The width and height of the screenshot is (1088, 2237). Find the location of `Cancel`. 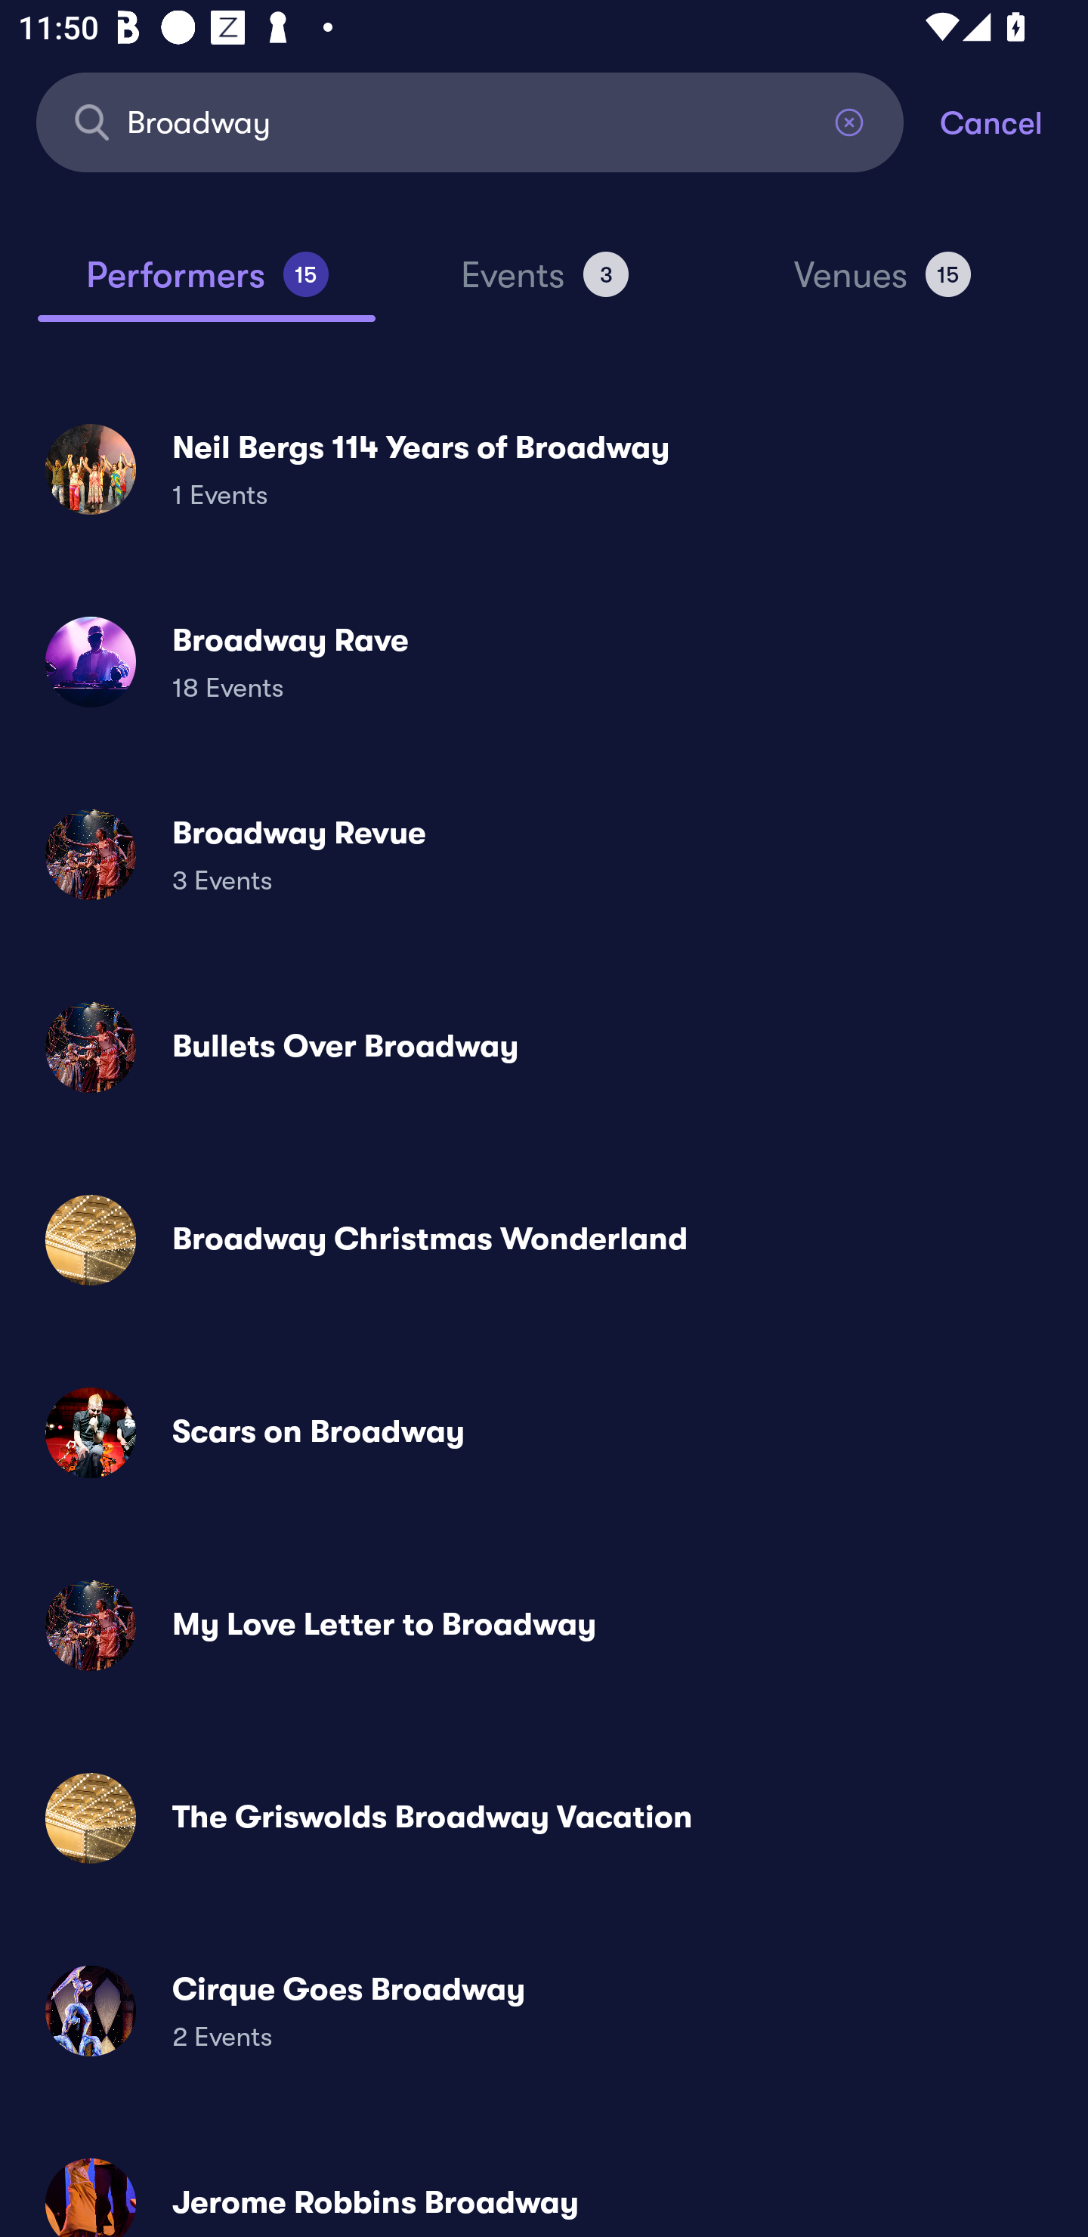

Cancel is located at coordinates (1014, 121).